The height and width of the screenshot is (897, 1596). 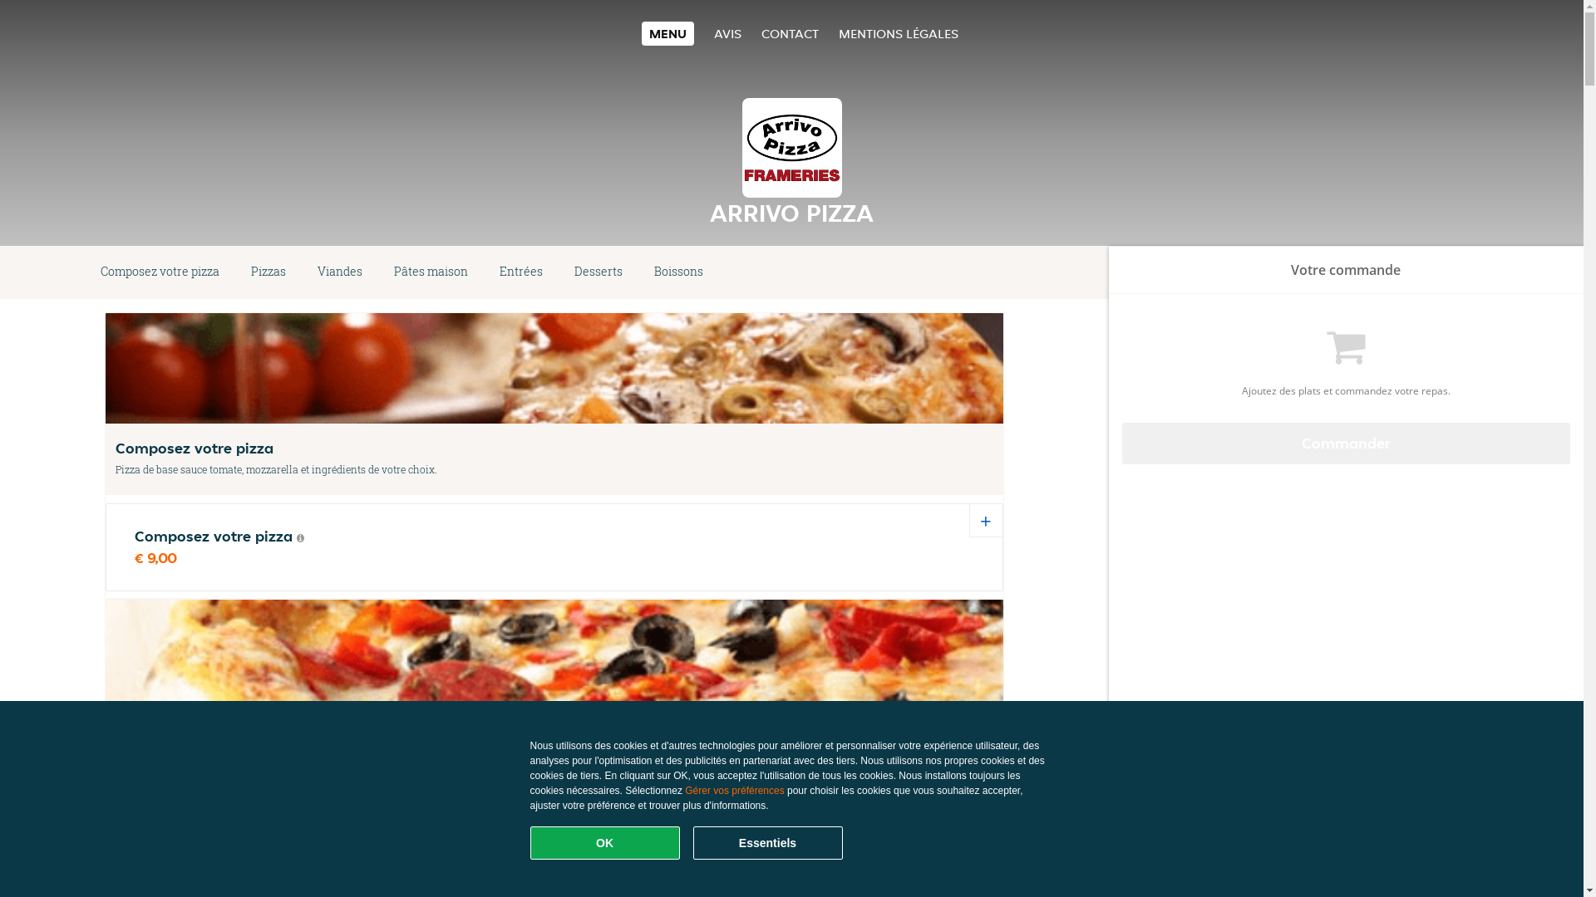 What do you see at coordinates (268, 272) in the screenshot?
I see `Pizzas` at bounding box center [268, 272].